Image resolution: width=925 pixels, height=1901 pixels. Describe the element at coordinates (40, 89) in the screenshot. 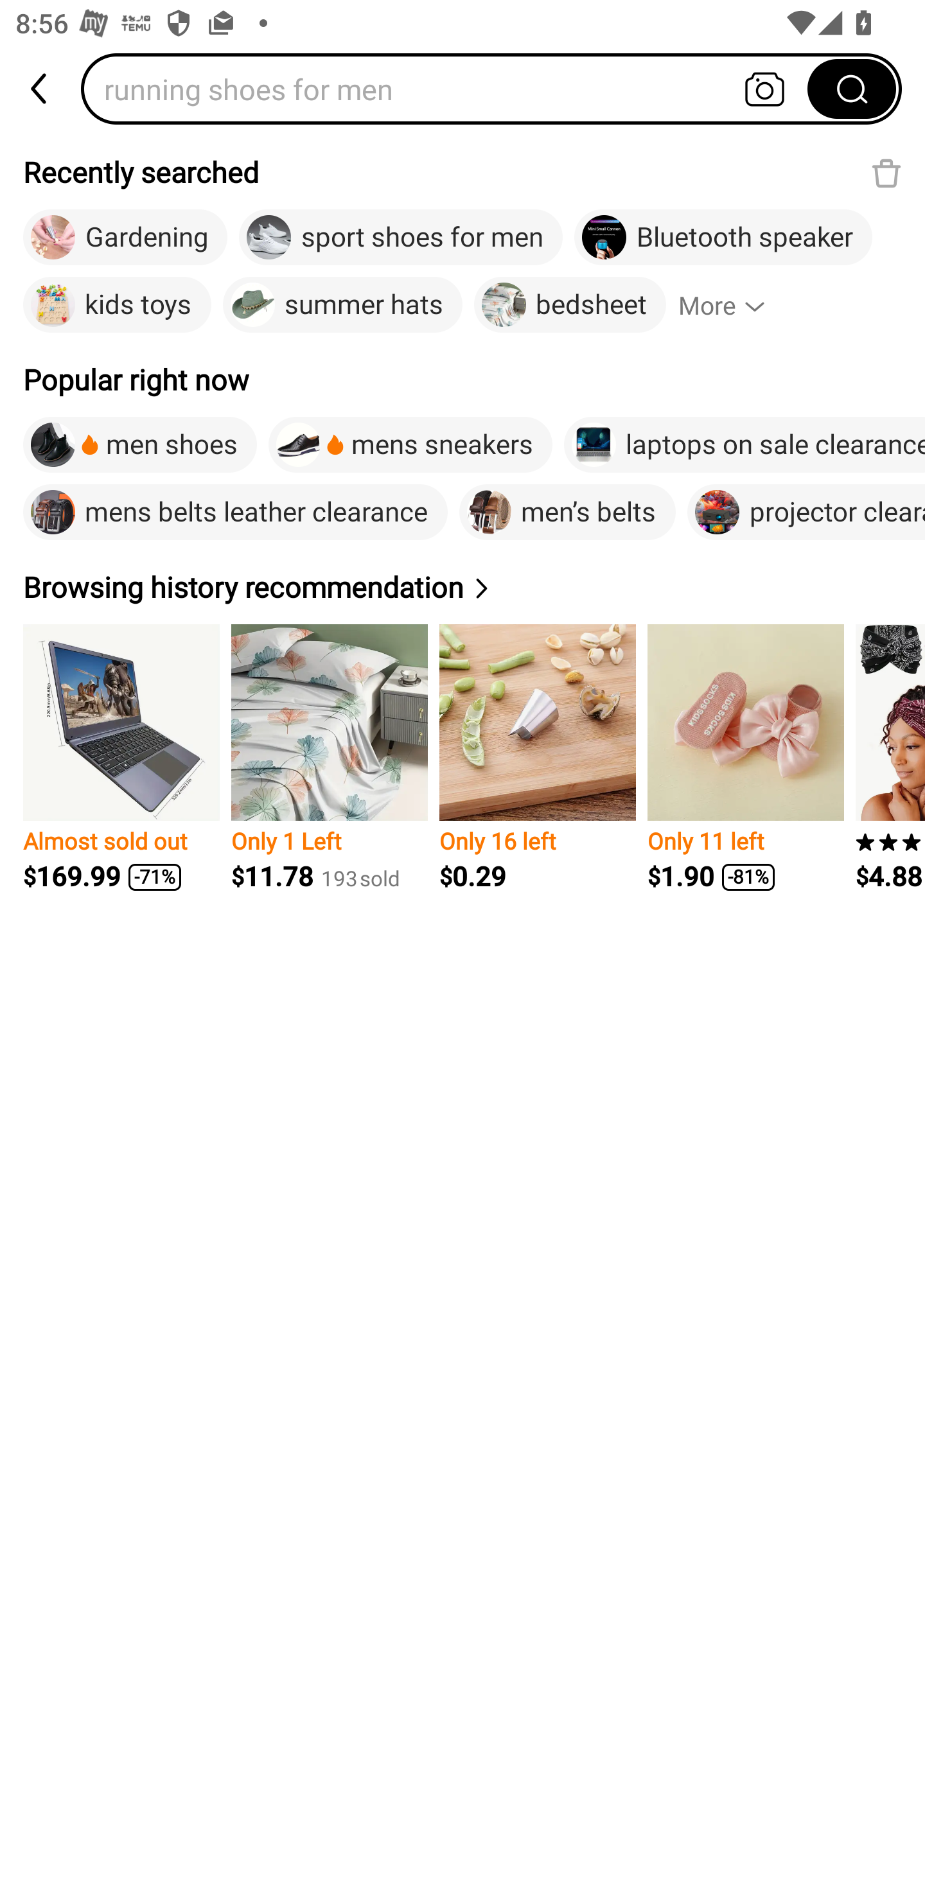

I see `back` at that location.